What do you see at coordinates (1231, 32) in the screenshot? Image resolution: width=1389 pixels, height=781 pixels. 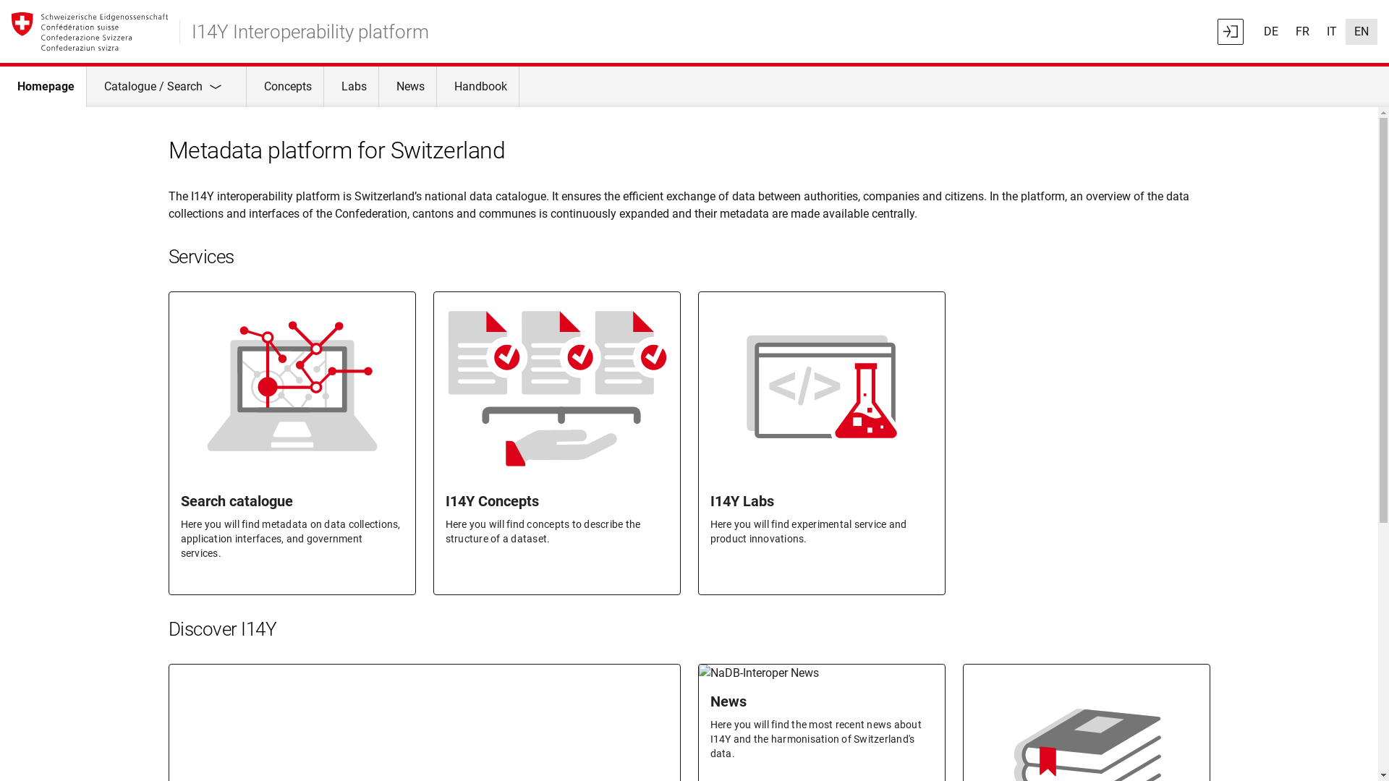 I see `- Opens in a new tab.` at bounding box center [1231, 32].